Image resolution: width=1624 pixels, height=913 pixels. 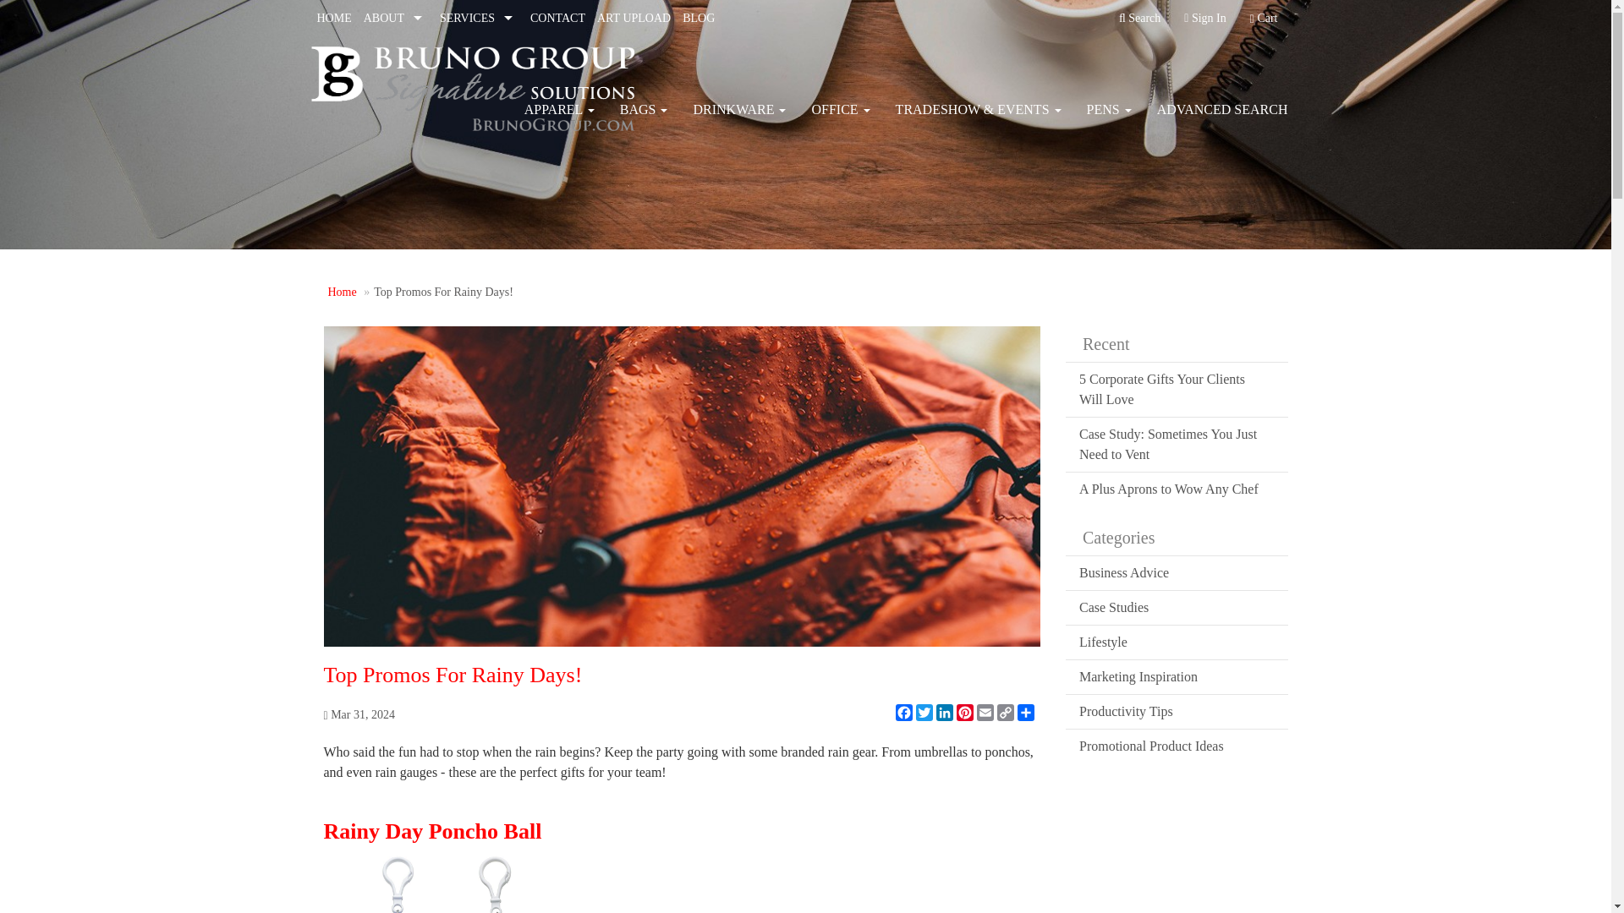 What do you see at coordinates (395, 19) in the screenshot?
I see `ABOUT` at bounding box center [395, 19].